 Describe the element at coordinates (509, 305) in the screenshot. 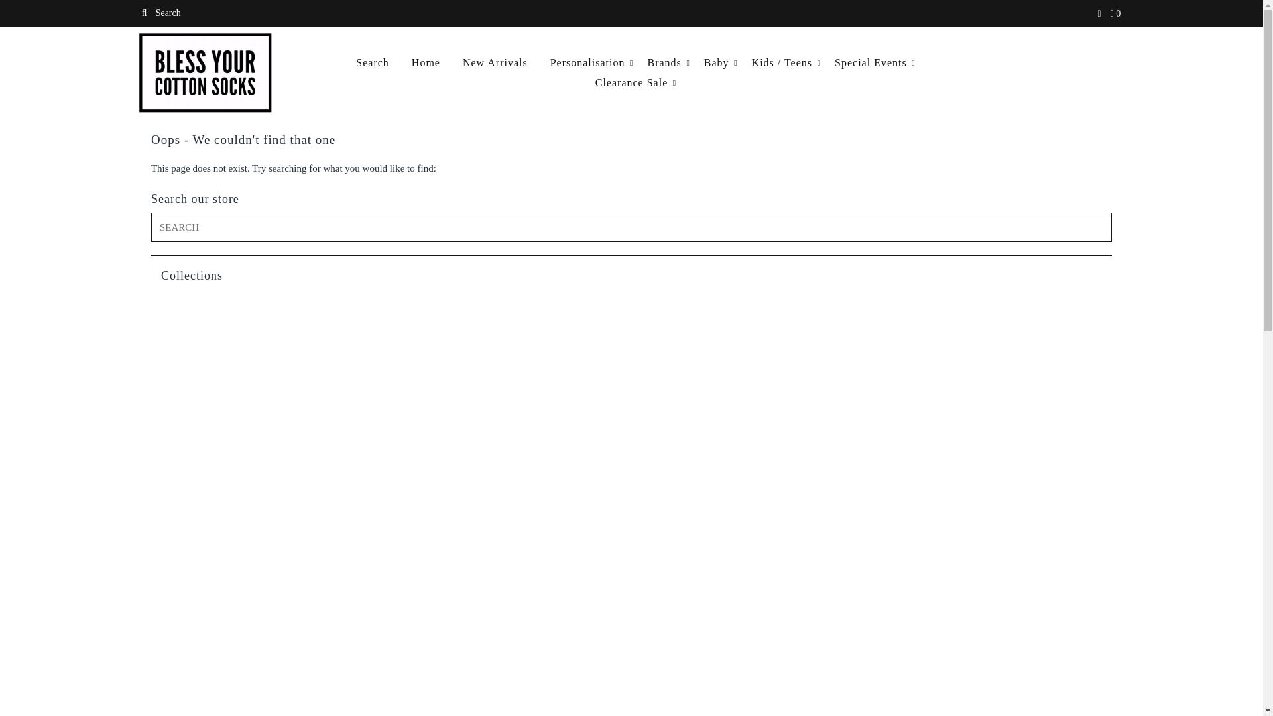

I see `Baby` at that location.